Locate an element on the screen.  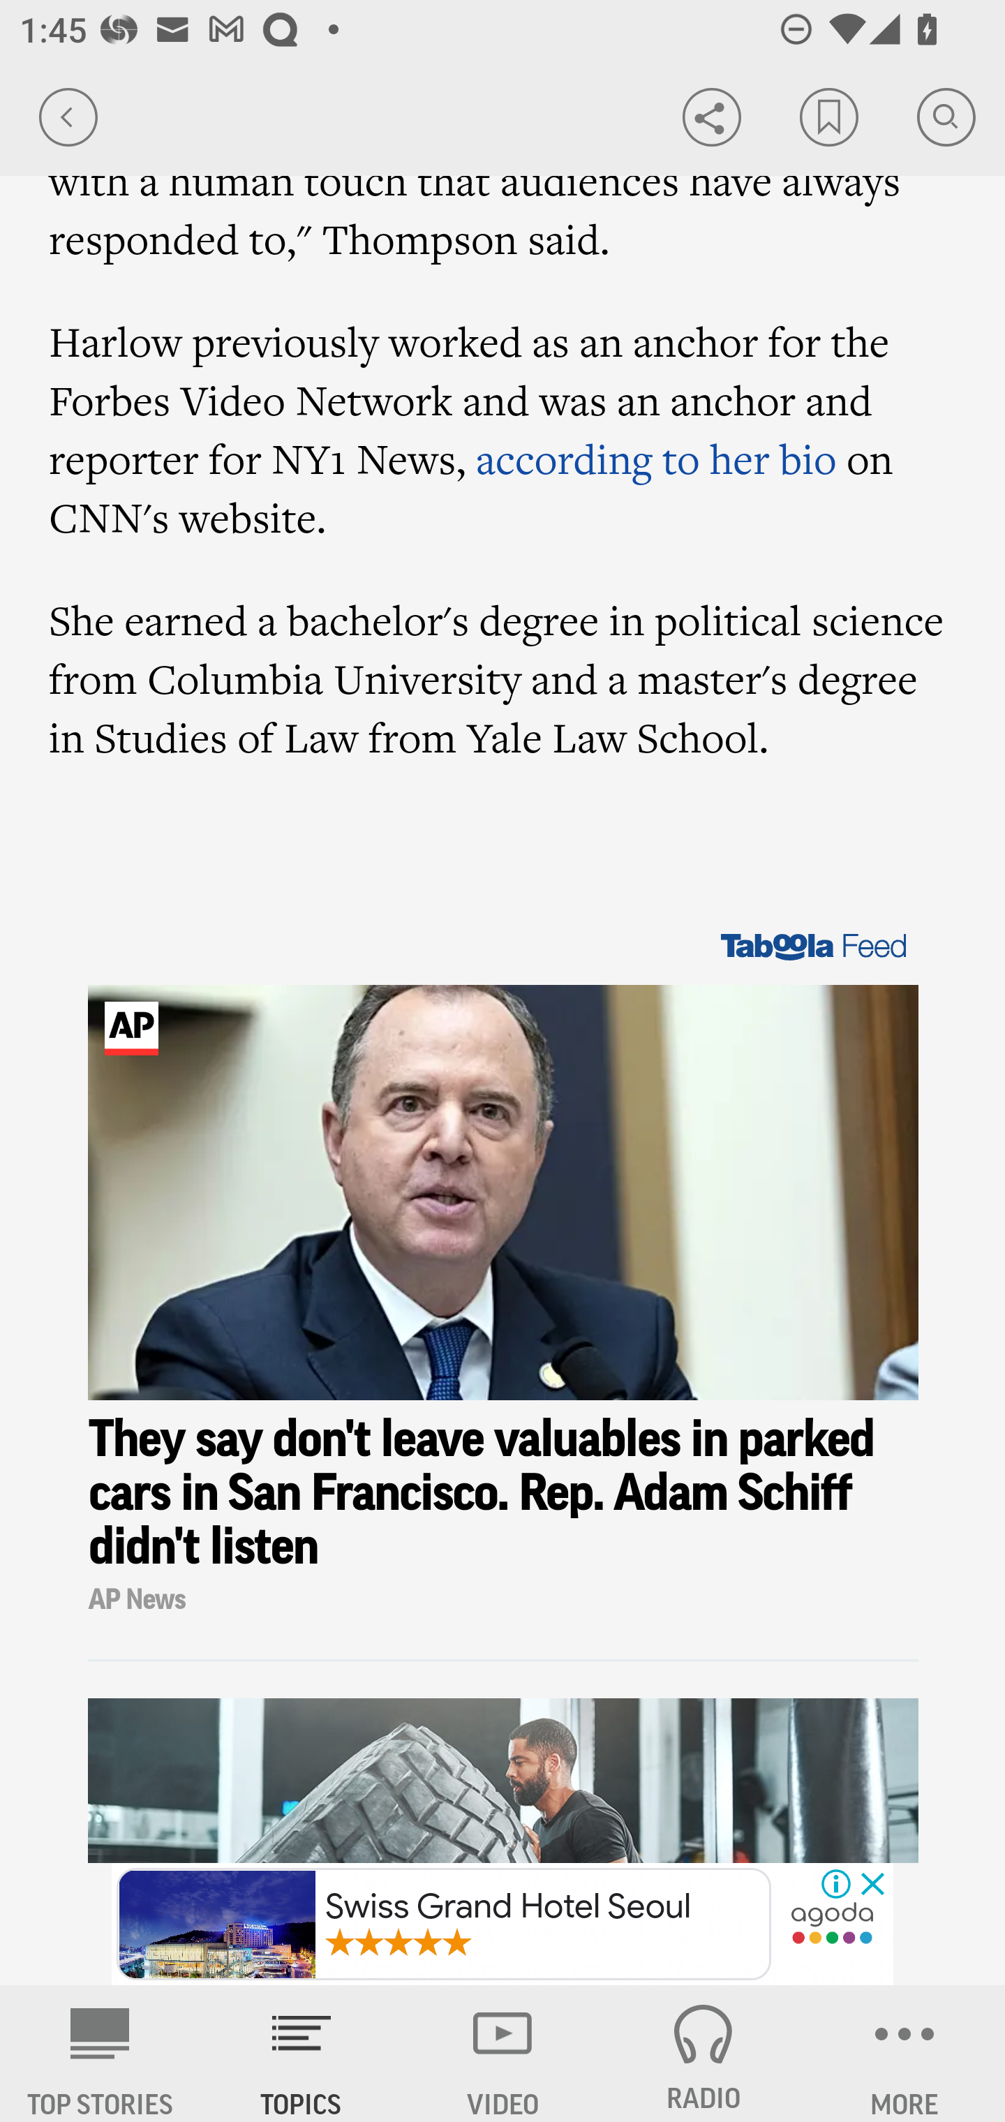
AP News in Taboola advertising section AP News is located at coordinates (504, 1600).